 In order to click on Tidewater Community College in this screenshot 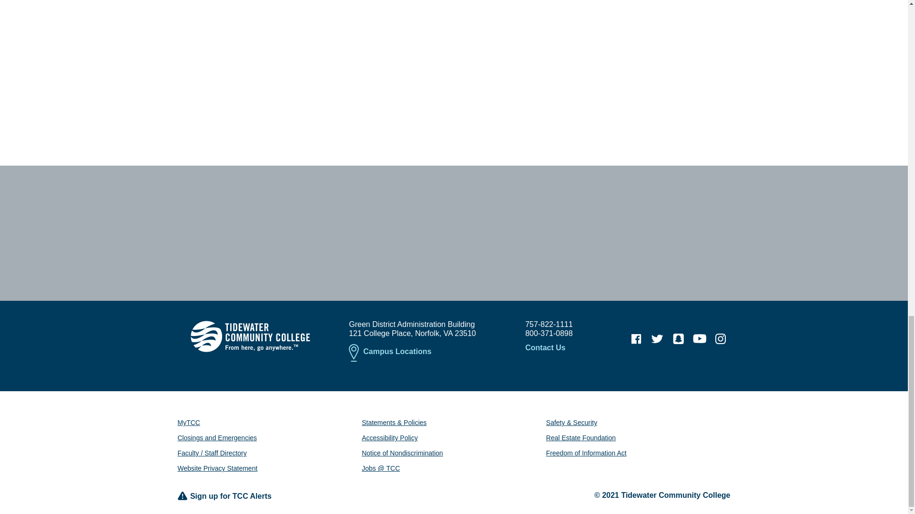, I will do `click(250, 336)`.